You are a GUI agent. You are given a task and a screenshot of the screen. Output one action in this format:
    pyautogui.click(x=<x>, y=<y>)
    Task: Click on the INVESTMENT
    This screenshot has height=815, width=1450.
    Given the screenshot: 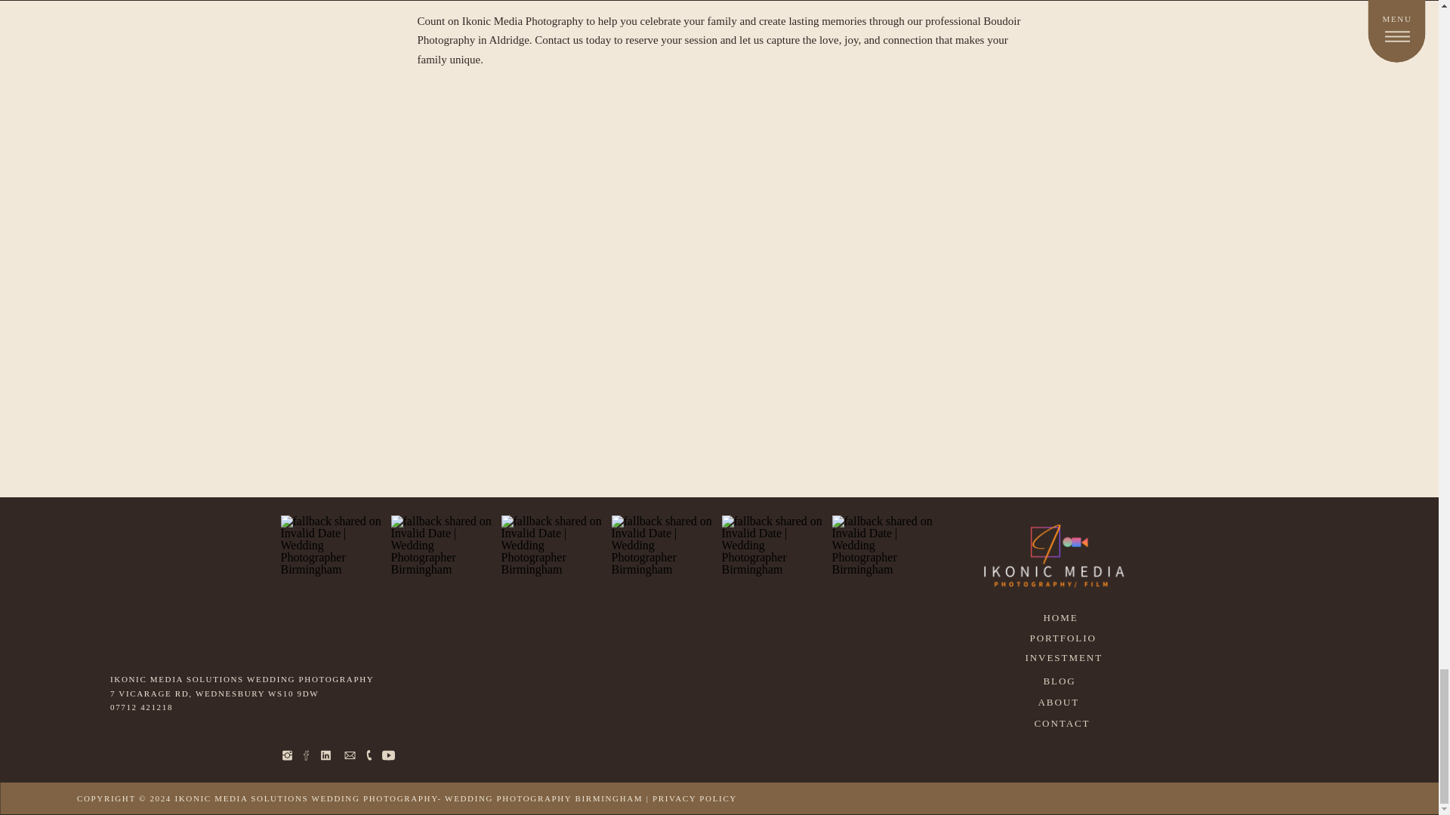 What is the action you would take?
    pyautogui.click(x=1066, y=657)
    